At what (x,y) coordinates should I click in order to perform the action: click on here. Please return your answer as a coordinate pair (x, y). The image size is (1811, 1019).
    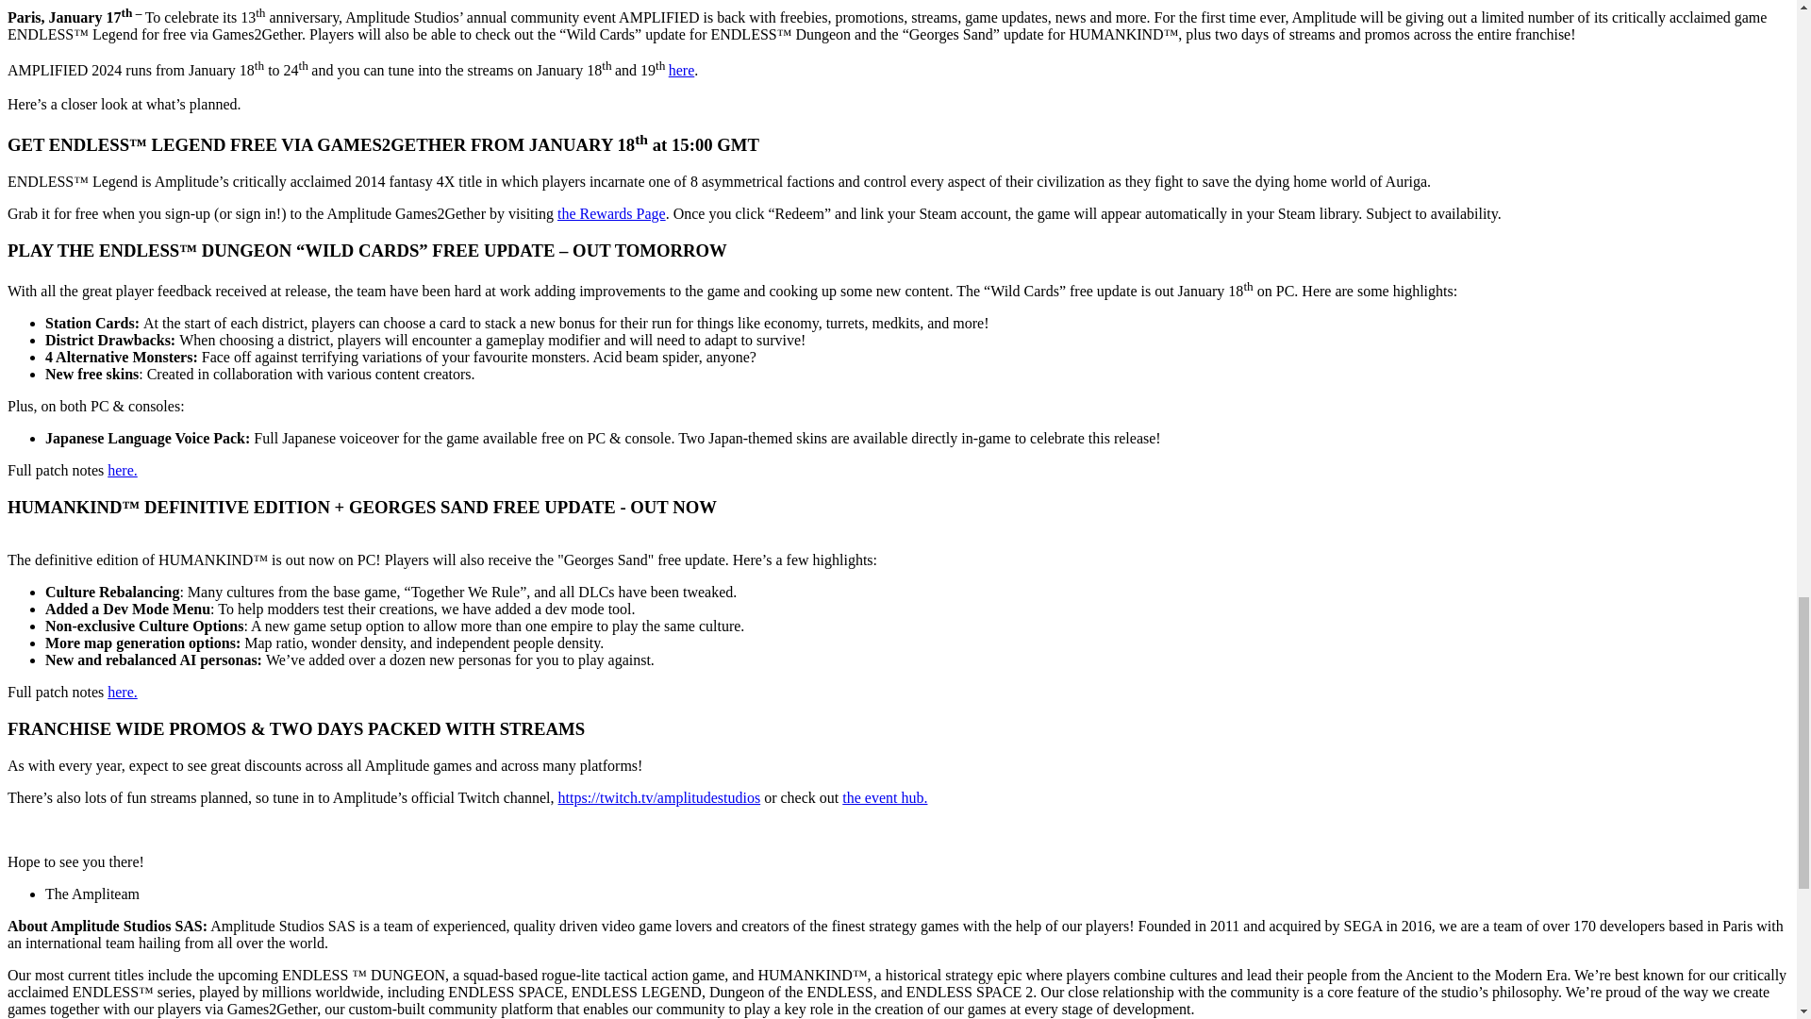
    Looking at the image, I should click on (681, 70).